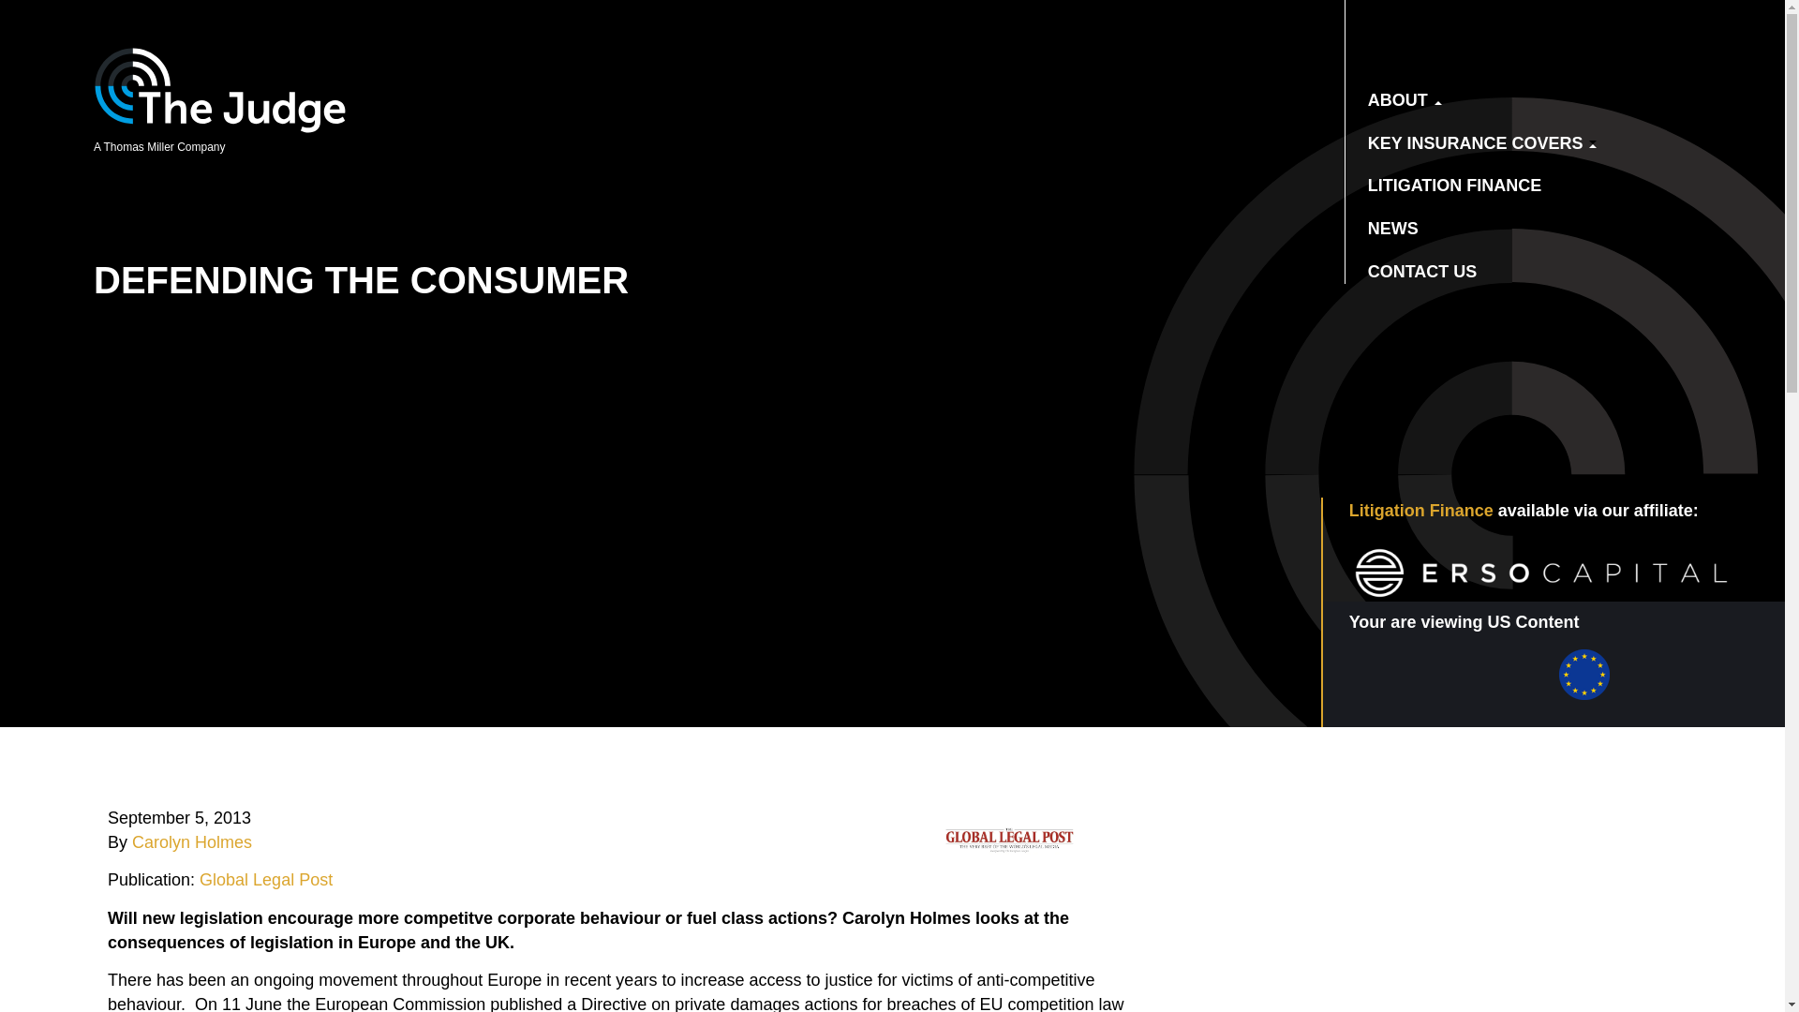 The width and height of the screenshot is (1799, 1012). I want to click on A Thomas Miller Company, so click(219, 117).